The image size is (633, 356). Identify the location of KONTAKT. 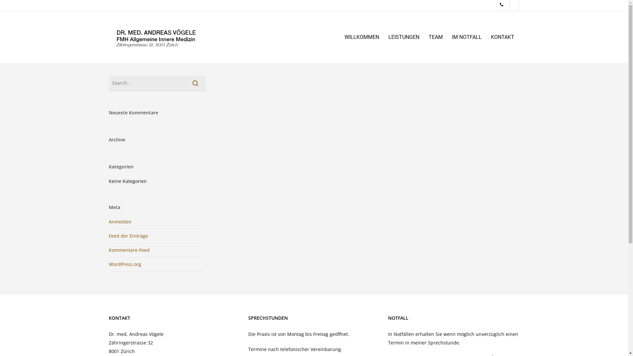
(502, 37).